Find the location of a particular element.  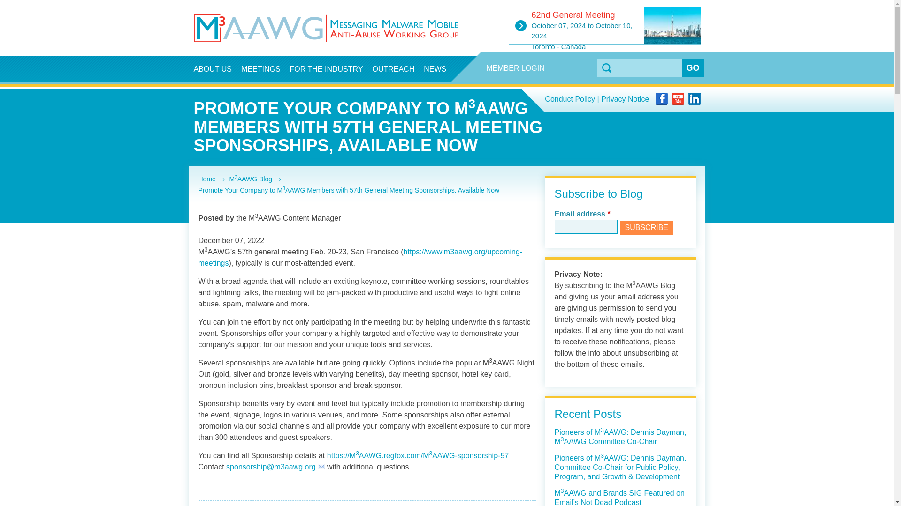

NEWS is located at coordinates (435, 68).